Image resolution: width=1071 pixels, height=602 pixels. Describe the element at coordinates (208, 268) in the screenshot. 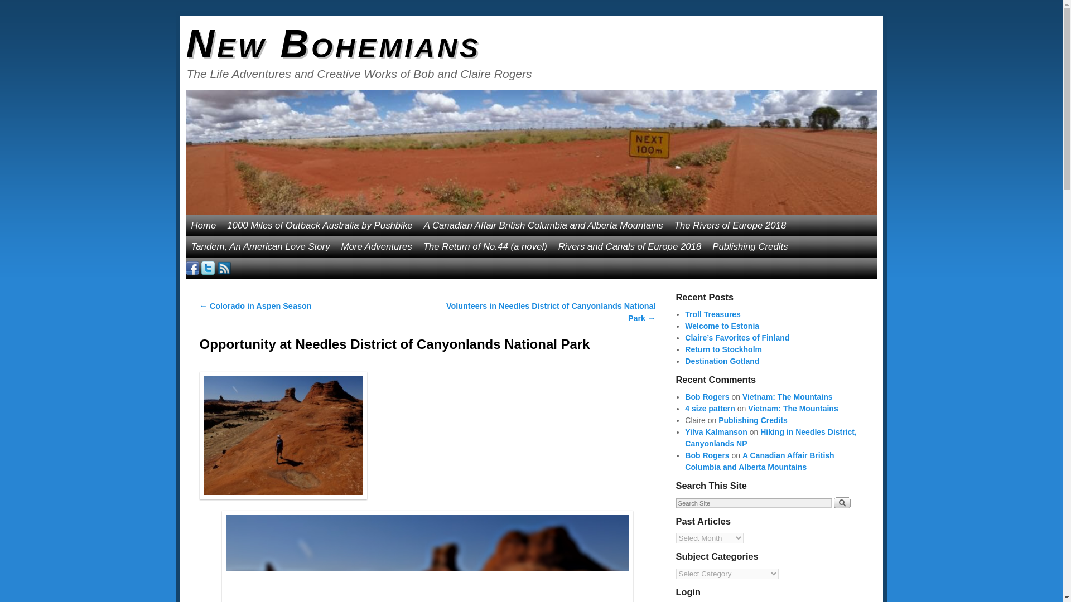

I see `Twitter` at that location.